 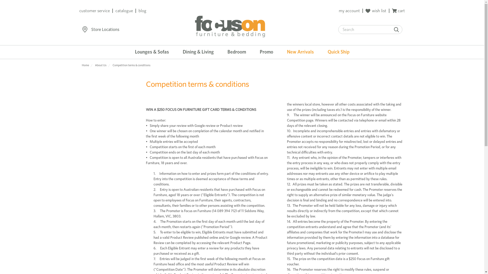 I want to click on customer service, so click(x=95, y=11).